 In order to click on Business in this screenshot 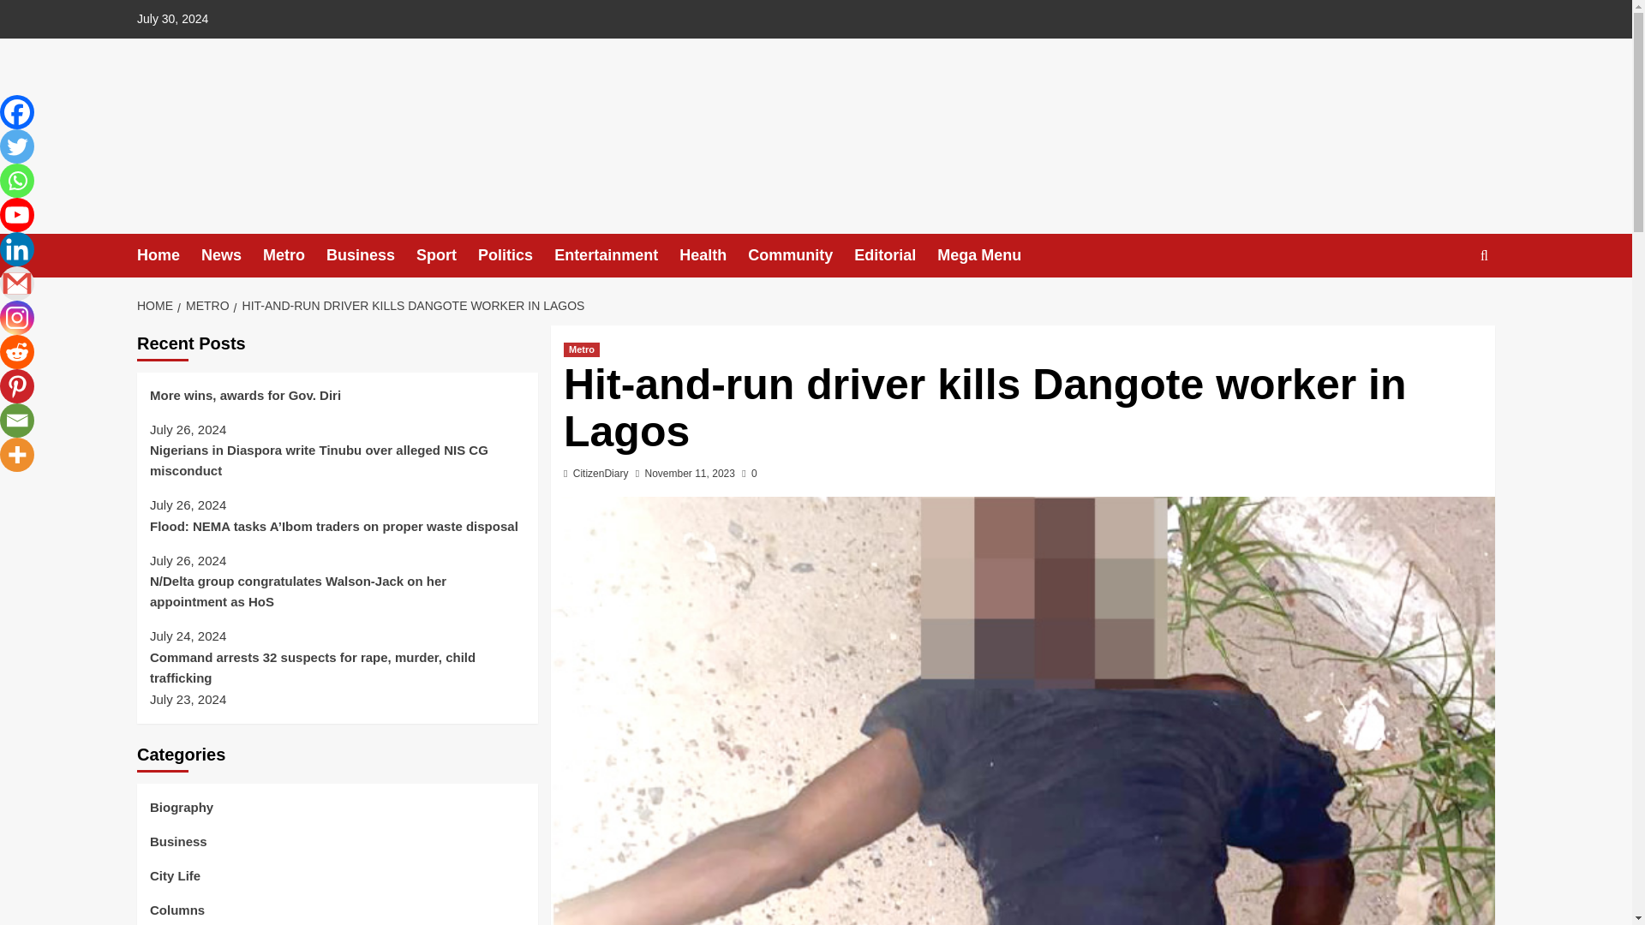, I will do `click(370, 255)`.